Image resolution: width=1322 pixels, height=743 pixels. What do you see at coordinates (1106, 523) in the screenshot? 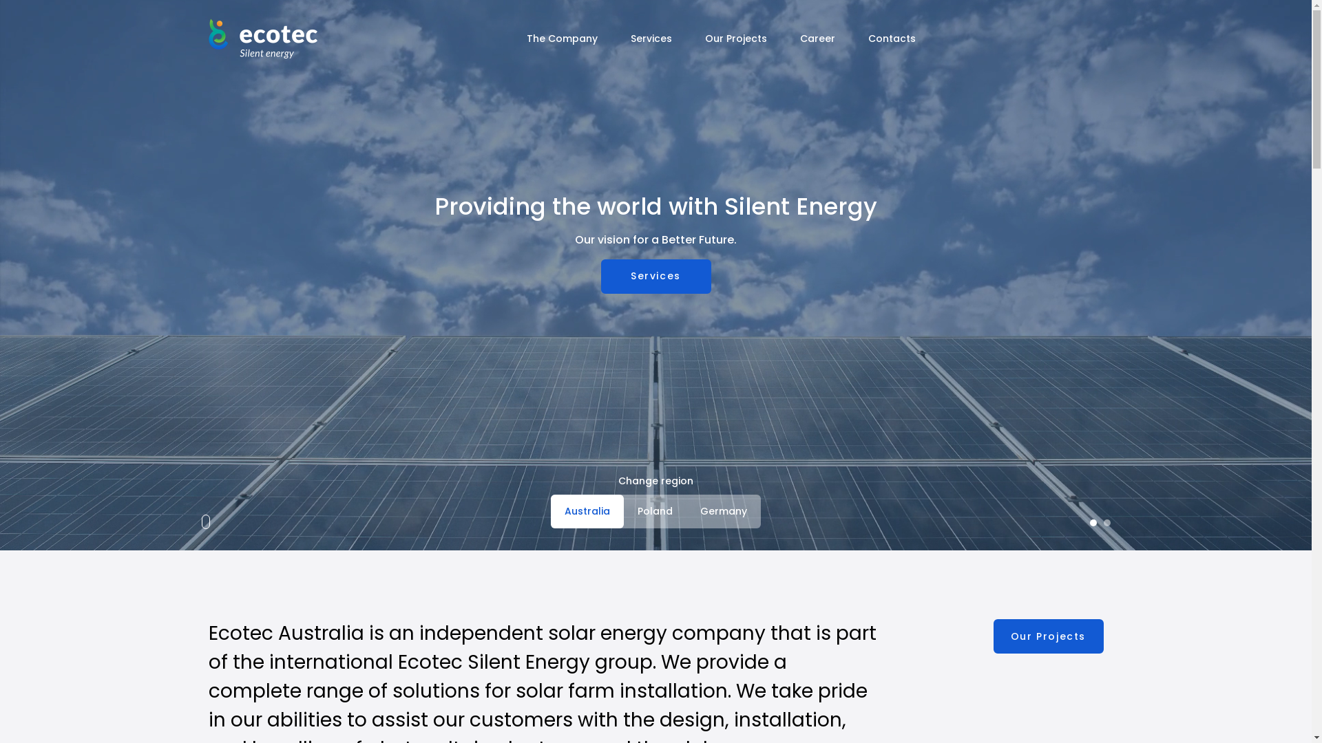
I see `2` at bounding box center [1106, 523].